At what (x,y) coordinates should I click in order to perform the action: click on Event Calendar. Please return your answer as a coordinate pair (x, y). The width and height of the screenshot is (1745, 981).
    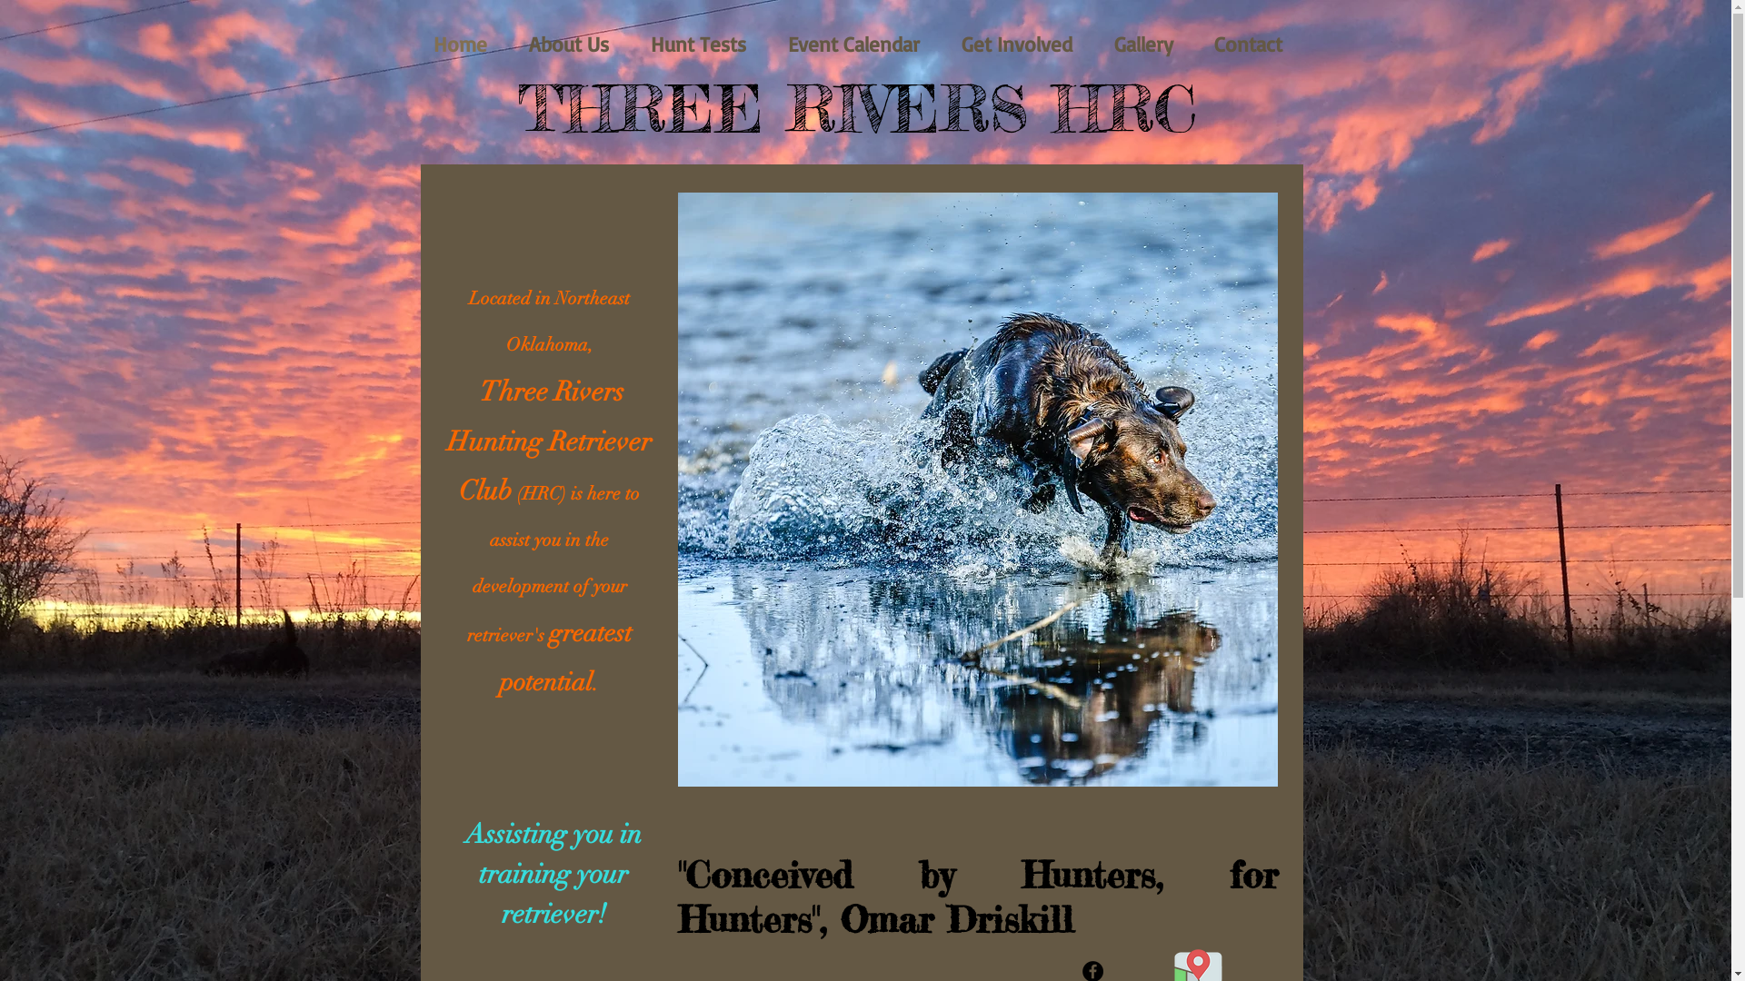
    Looking at the image, I should click on (854, 45).